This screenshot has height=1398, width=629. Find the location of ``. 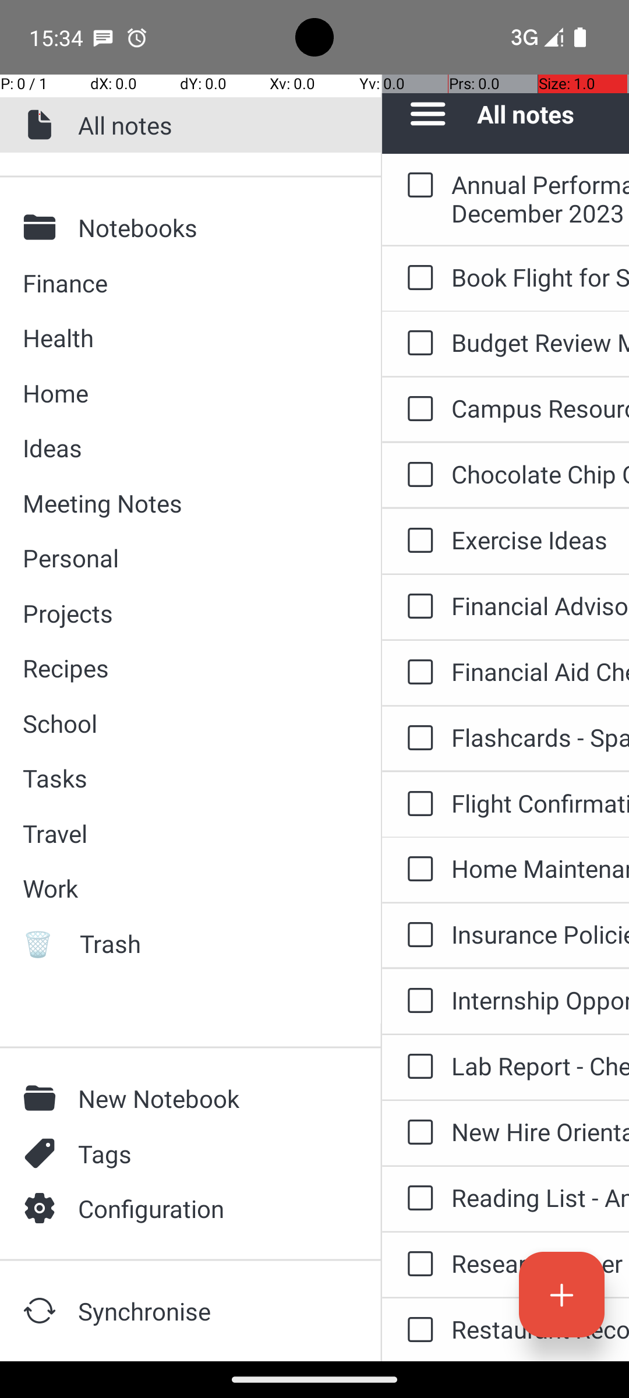

 is located at coordinates (43, 1311).